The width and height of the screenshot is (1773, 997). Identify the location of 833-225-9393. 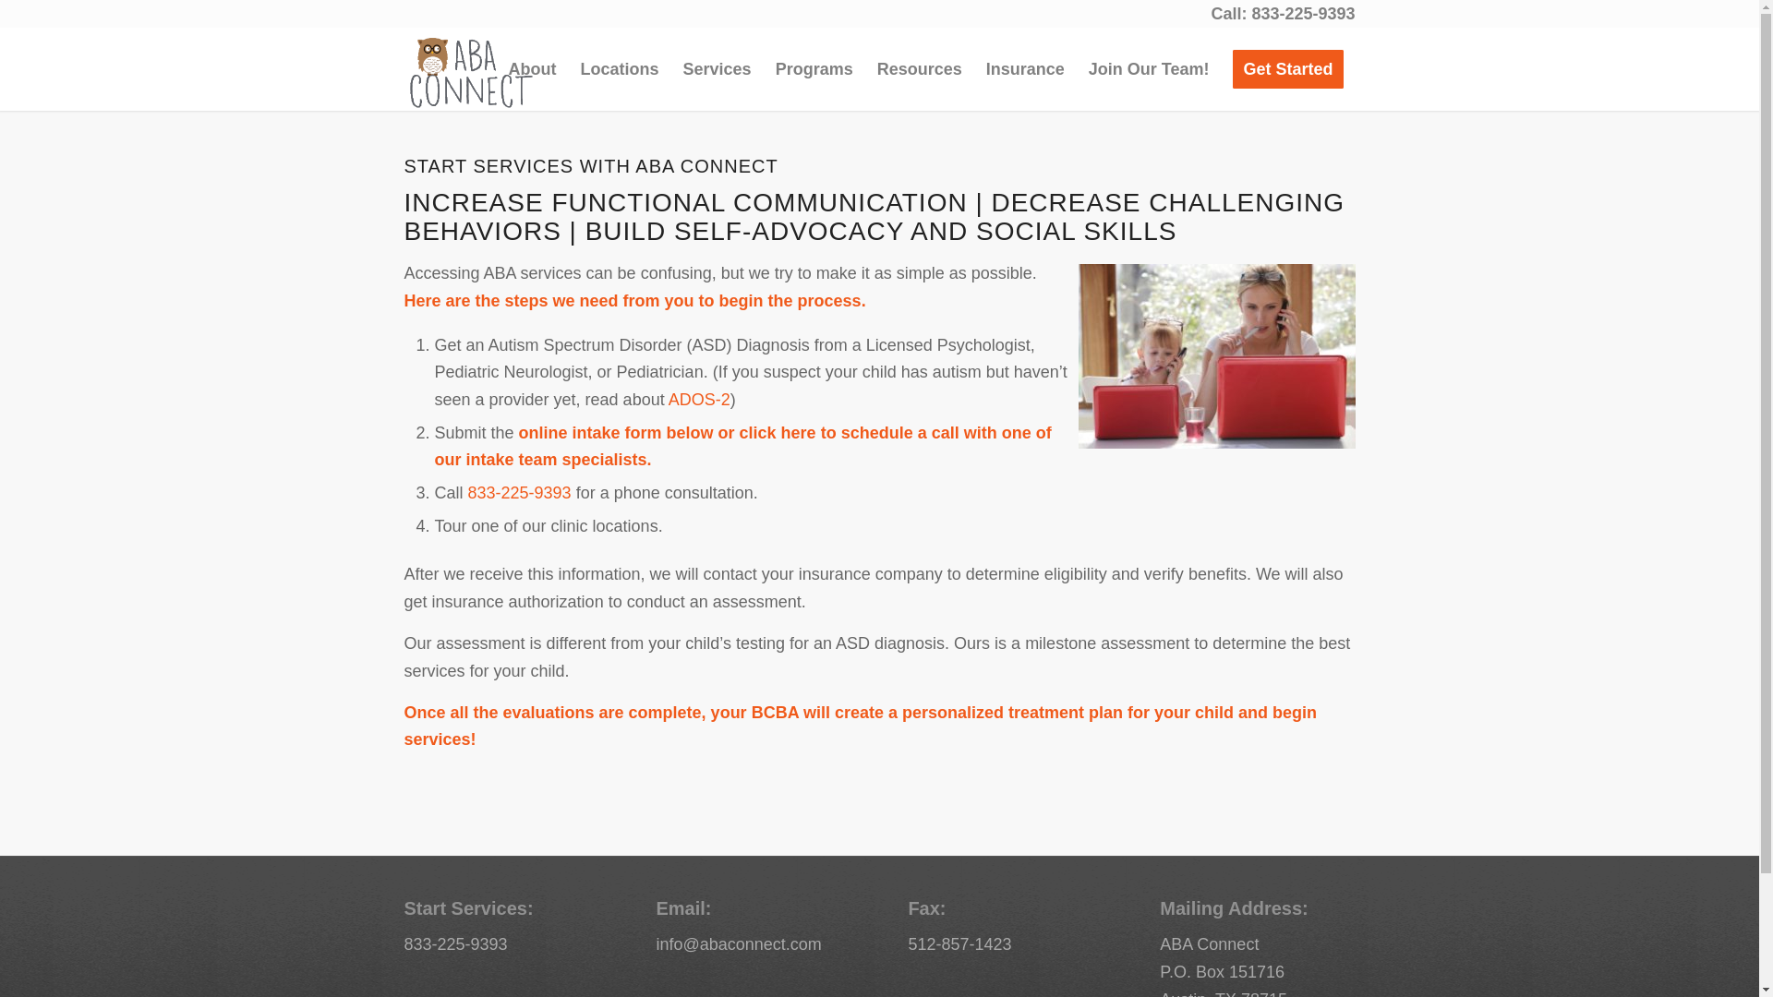
(519, 493).